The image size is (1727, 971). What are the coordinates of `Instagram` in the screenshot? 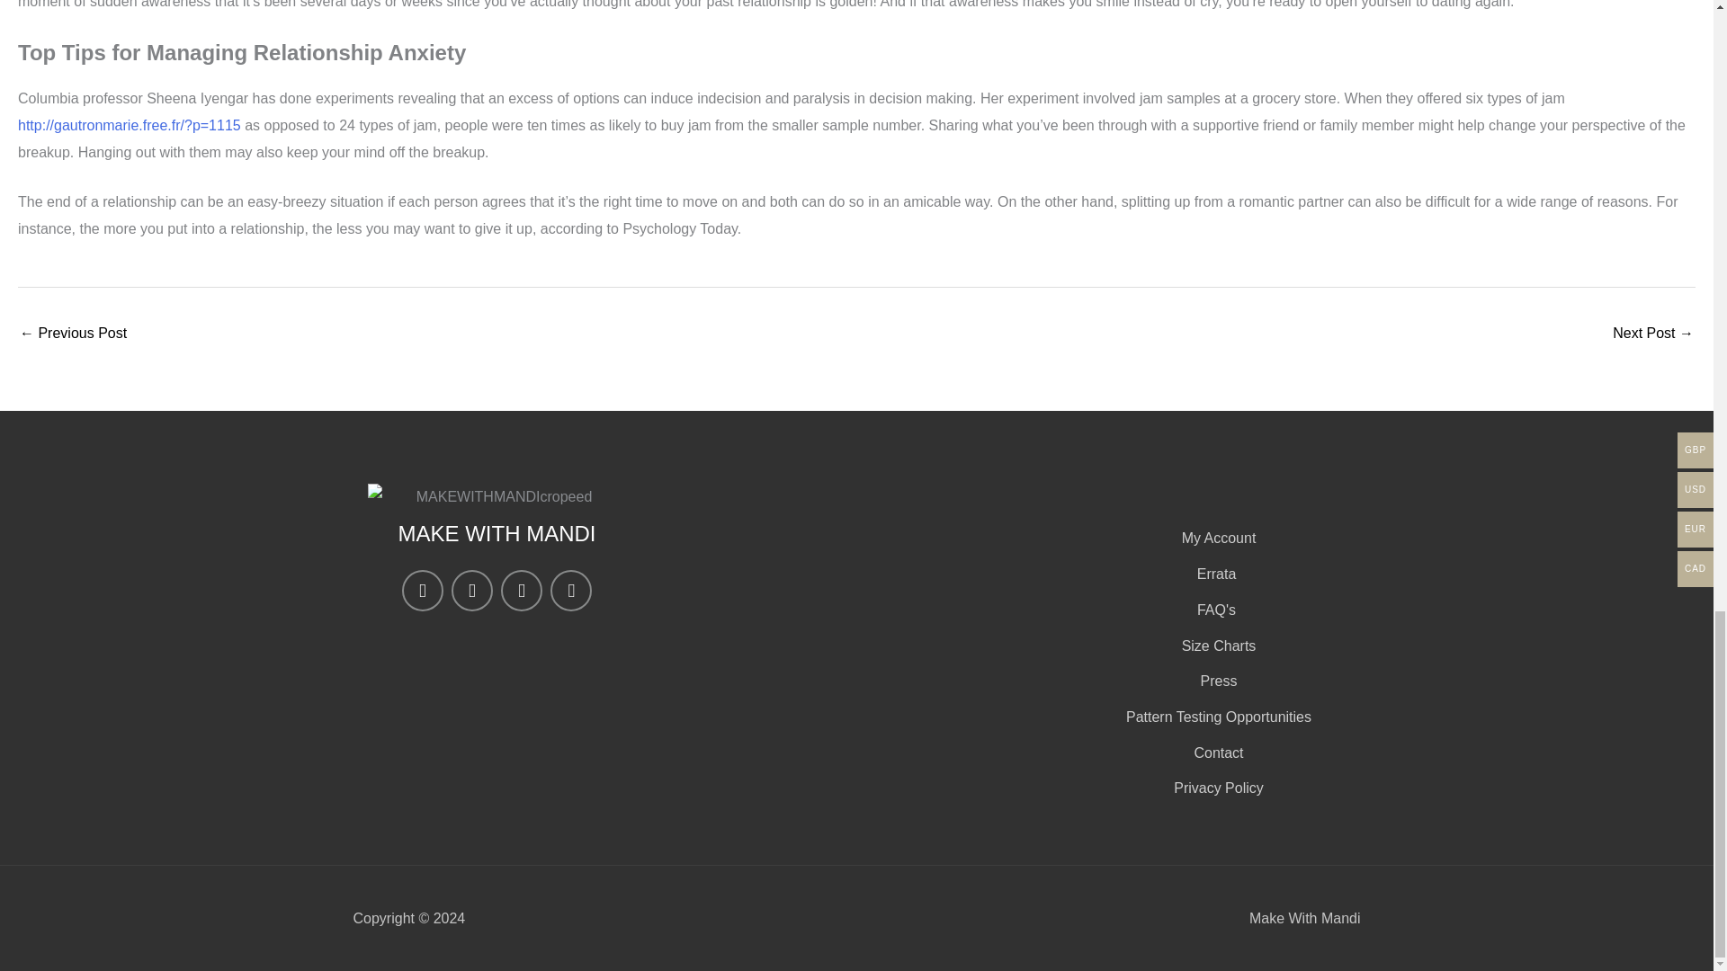 It's located at (423, 590).